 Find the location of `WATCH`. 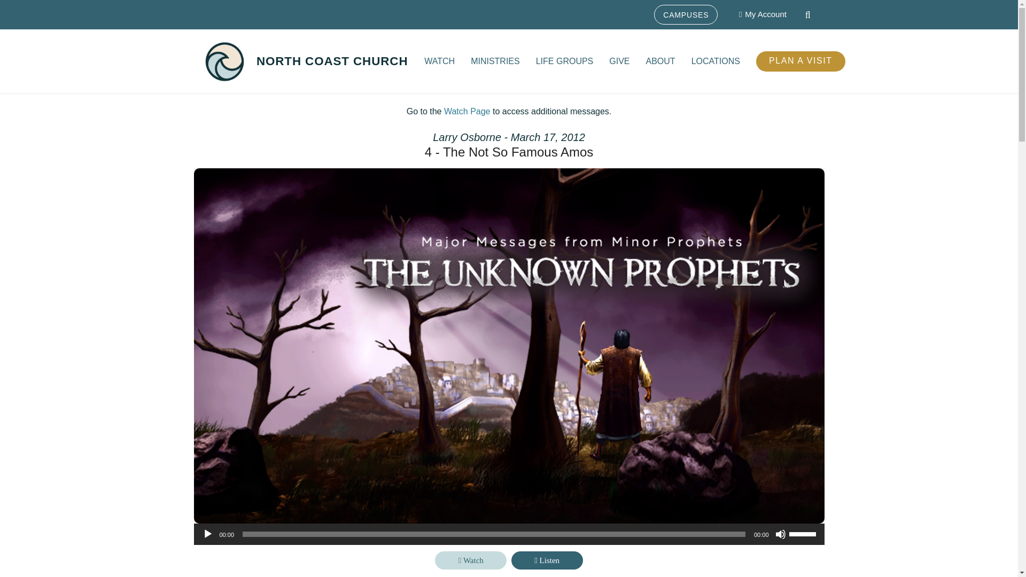

WATCH is located at coordinates (439, 61).